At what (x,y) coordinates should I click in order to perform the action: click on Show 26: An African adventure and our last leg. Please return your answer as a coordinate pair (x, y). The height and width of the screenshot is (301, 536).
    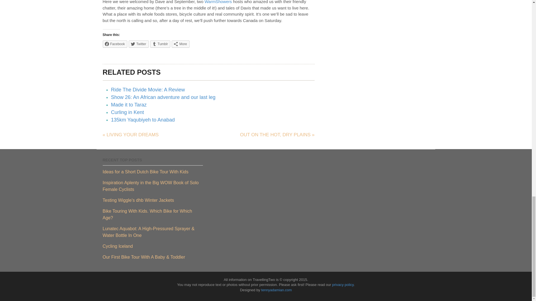
    Looking at the image, I should click on (163, 97).